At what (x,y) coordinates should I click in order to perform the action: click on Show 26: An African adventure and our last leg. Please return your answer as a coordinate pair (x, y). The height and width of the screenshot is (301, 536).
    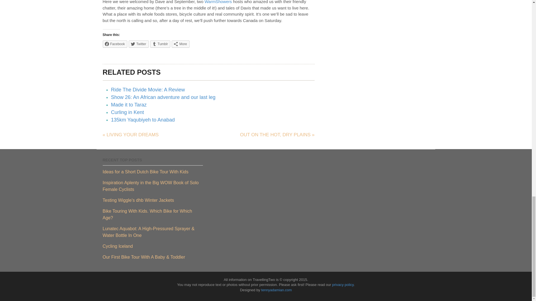
    Looking at the image, I should click on (163, 97).